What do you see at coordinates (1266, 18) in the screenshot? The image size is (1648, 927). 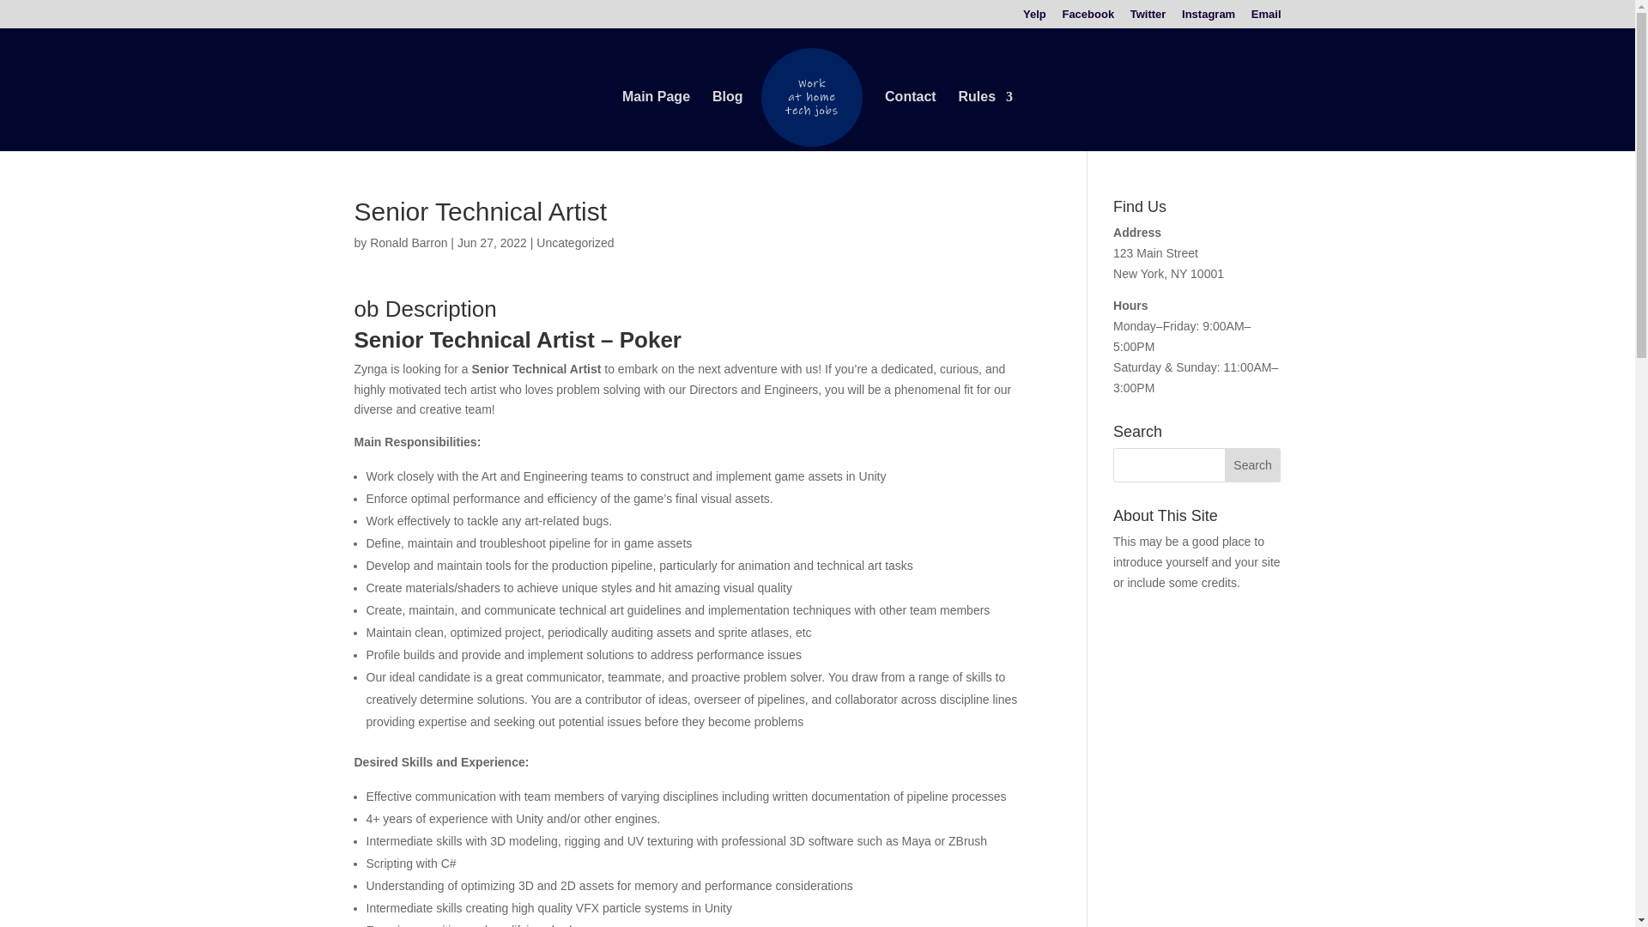 I see `Email` at bounding box center [1266, 18].